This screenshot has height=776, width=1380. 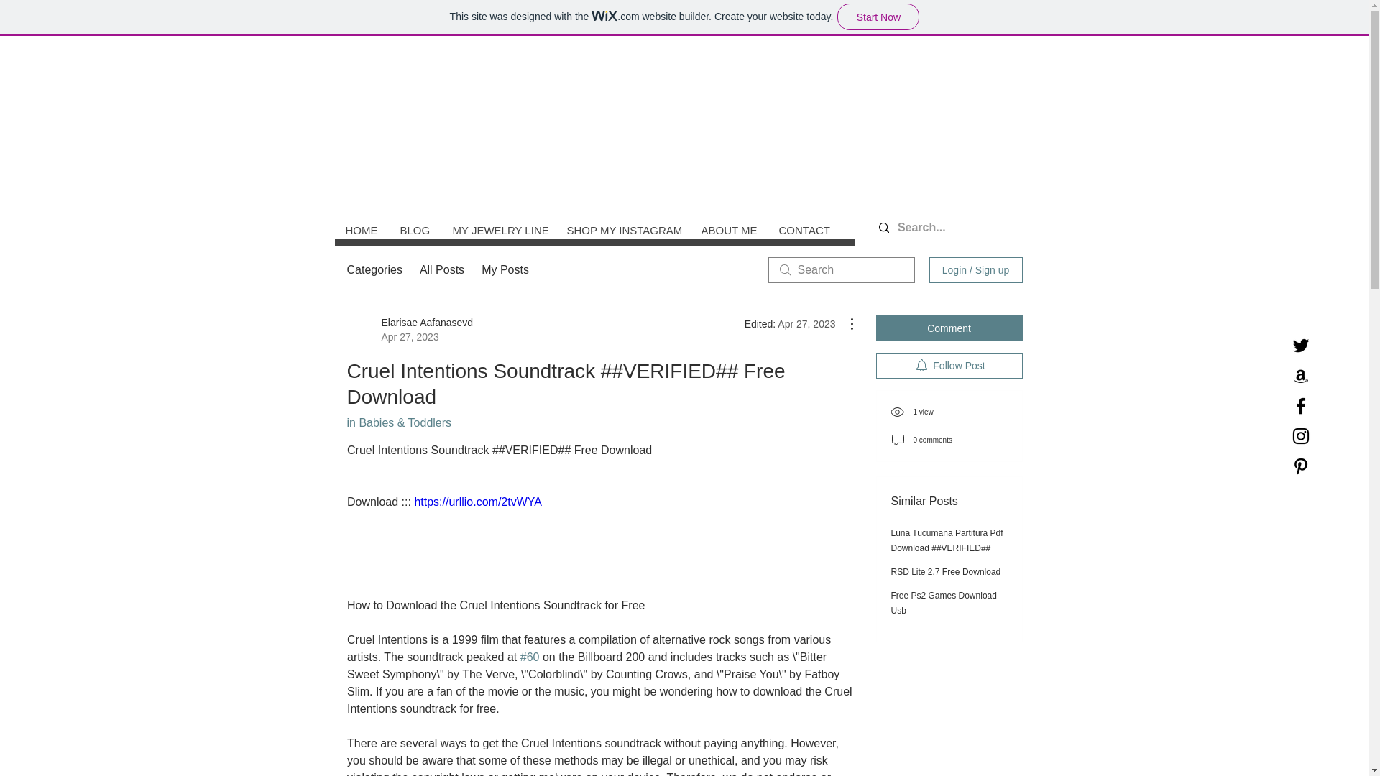 What do you see at coordinates (374, 269) in the screenshot?
I see `Categories` at bounding box center [374, 269].